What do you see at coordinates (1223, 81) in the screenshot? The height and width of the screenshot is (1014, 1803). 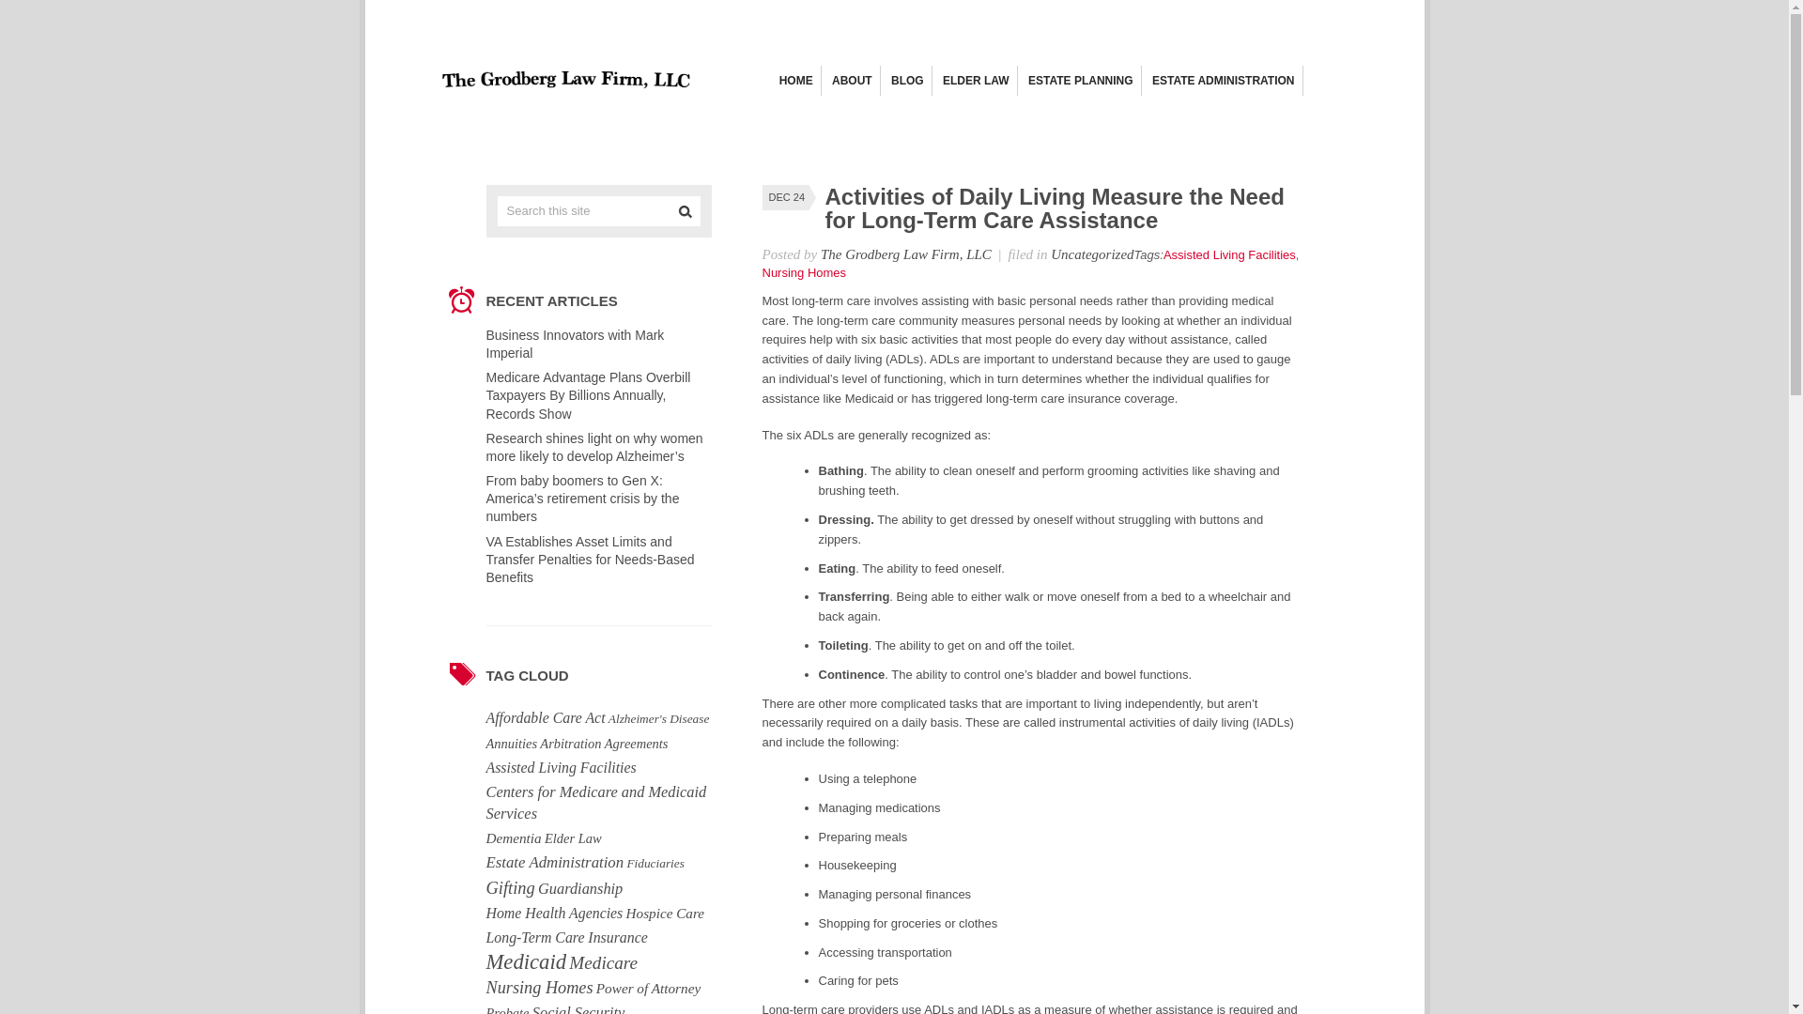 I see `ESTATE ADMINISTRATION` at bounding box center [1223, 81].